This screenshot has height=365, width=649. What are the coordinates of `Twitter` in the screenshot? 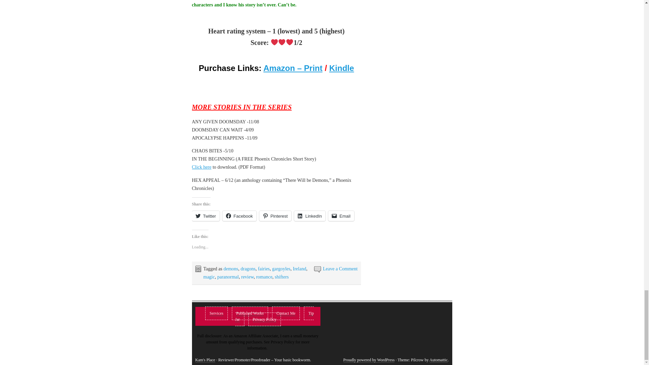 It's located at (206, 216).